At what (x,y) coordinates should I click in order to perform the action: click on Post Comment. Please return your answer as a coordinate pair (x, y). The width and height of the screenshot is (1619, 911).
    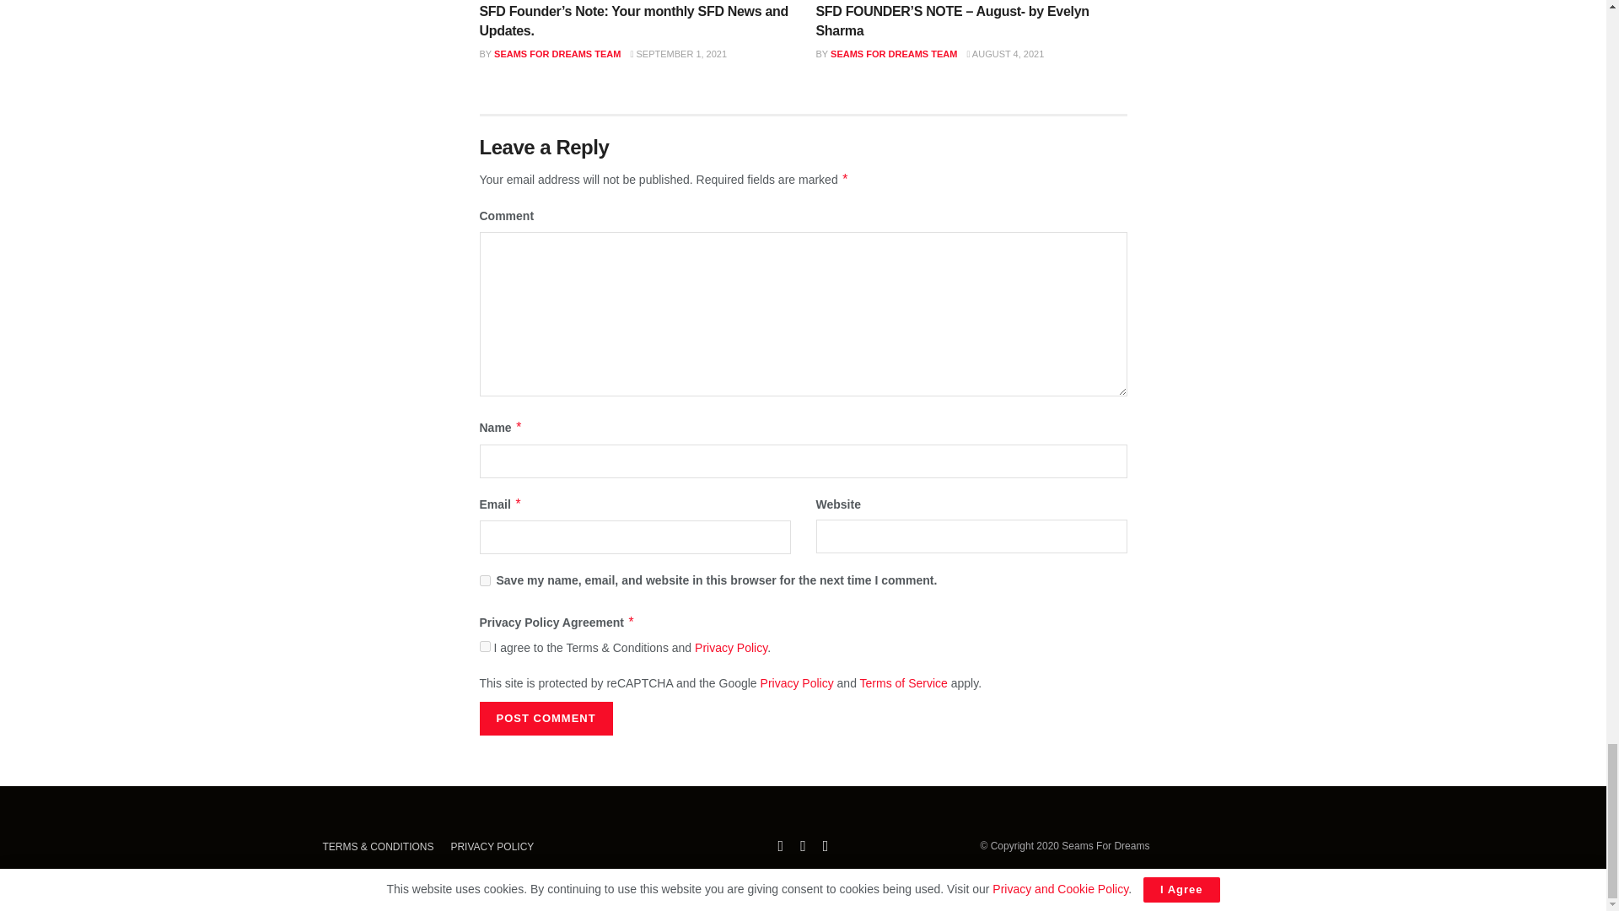
    Looking at the image, I should click on (545, 718).